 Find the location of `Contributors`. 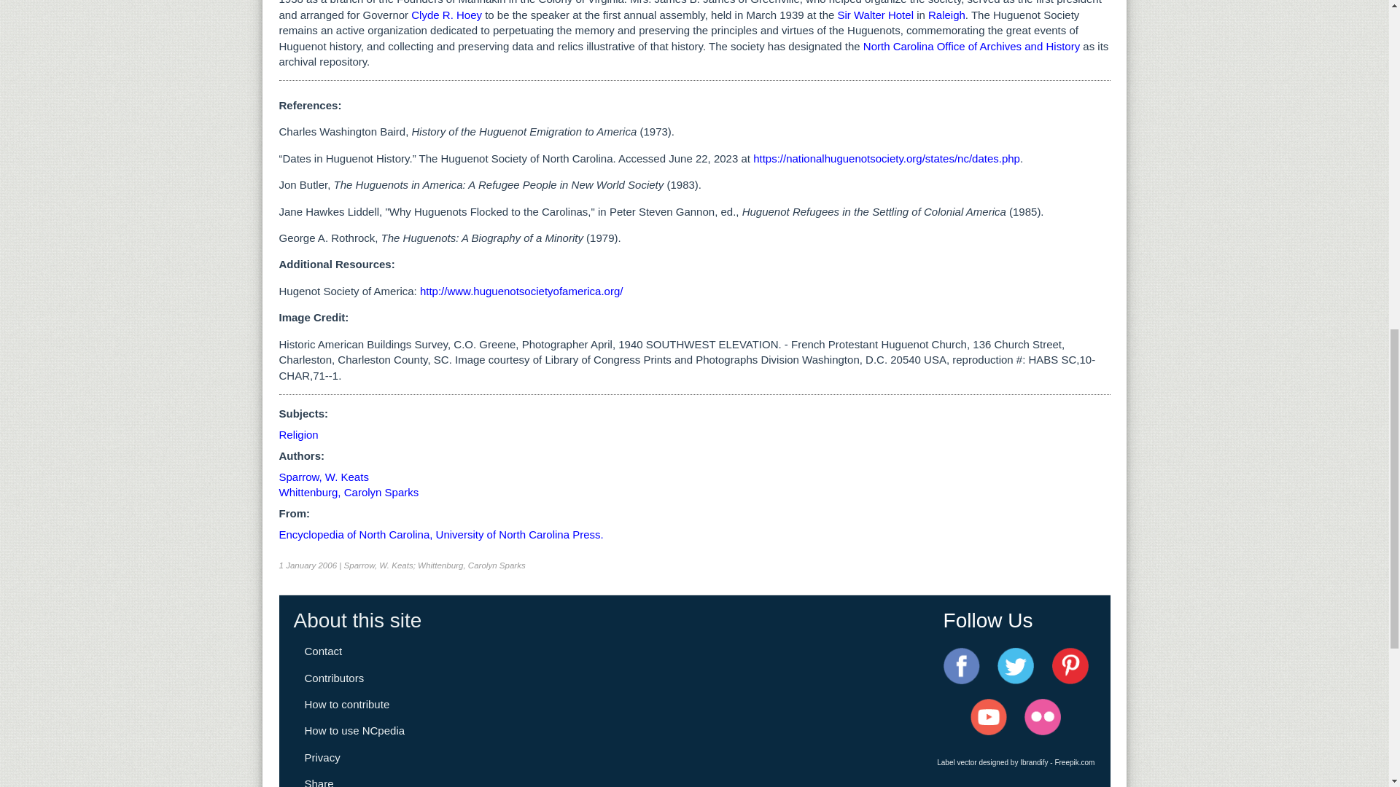

Contributors is located at coordinates (334, 678).